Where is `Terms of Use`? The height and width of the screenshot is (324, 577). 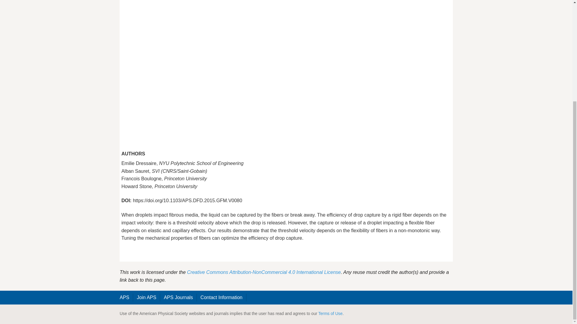
Terms of Use is located at coordinates (331, 313).